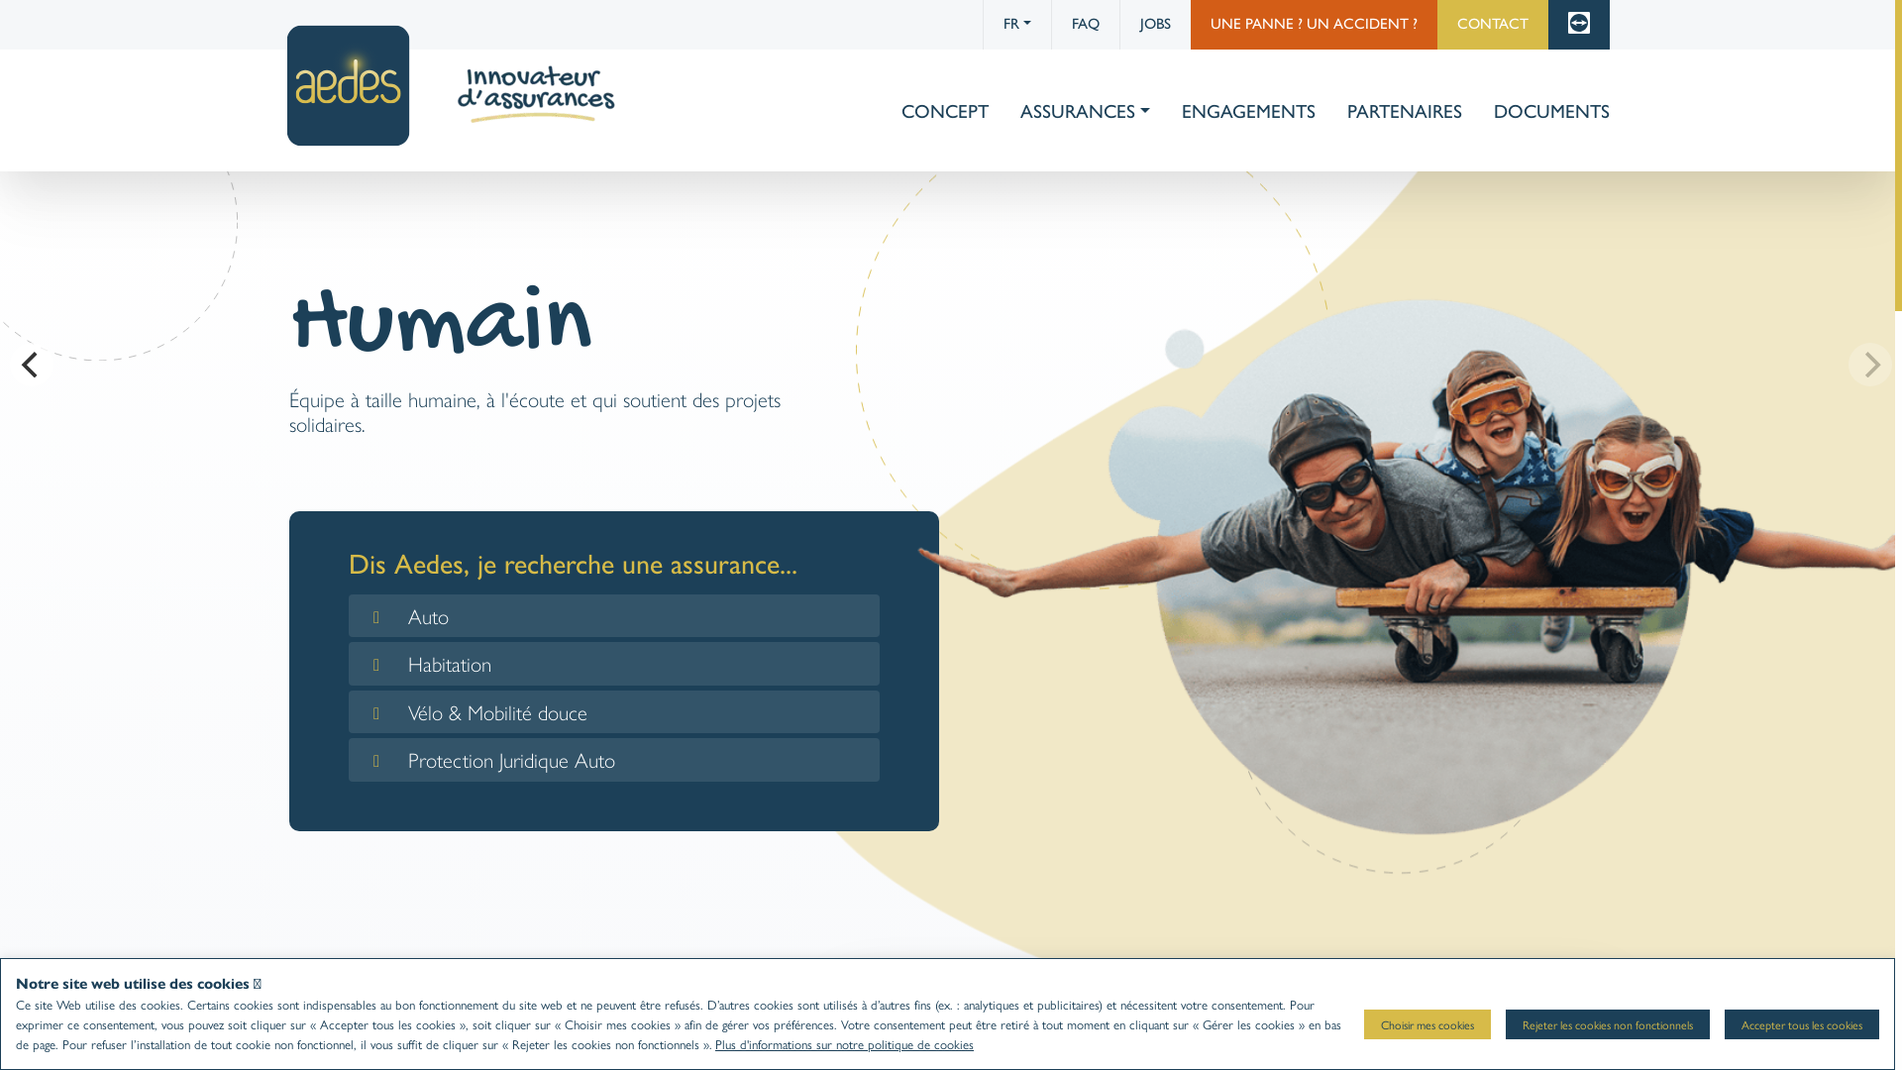  Describe the element at coordinates (1248, 111) in the screenshot. I see `ENGAGEMENTS` at that location.